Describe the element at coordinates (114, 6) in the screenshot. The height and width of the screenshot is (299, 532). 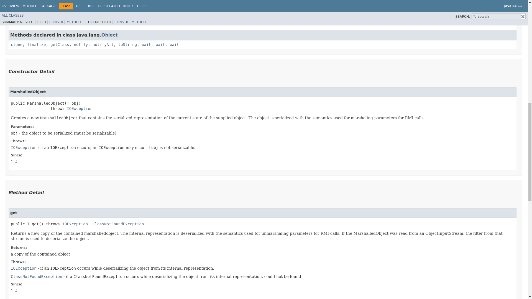
I see `get` at that location.